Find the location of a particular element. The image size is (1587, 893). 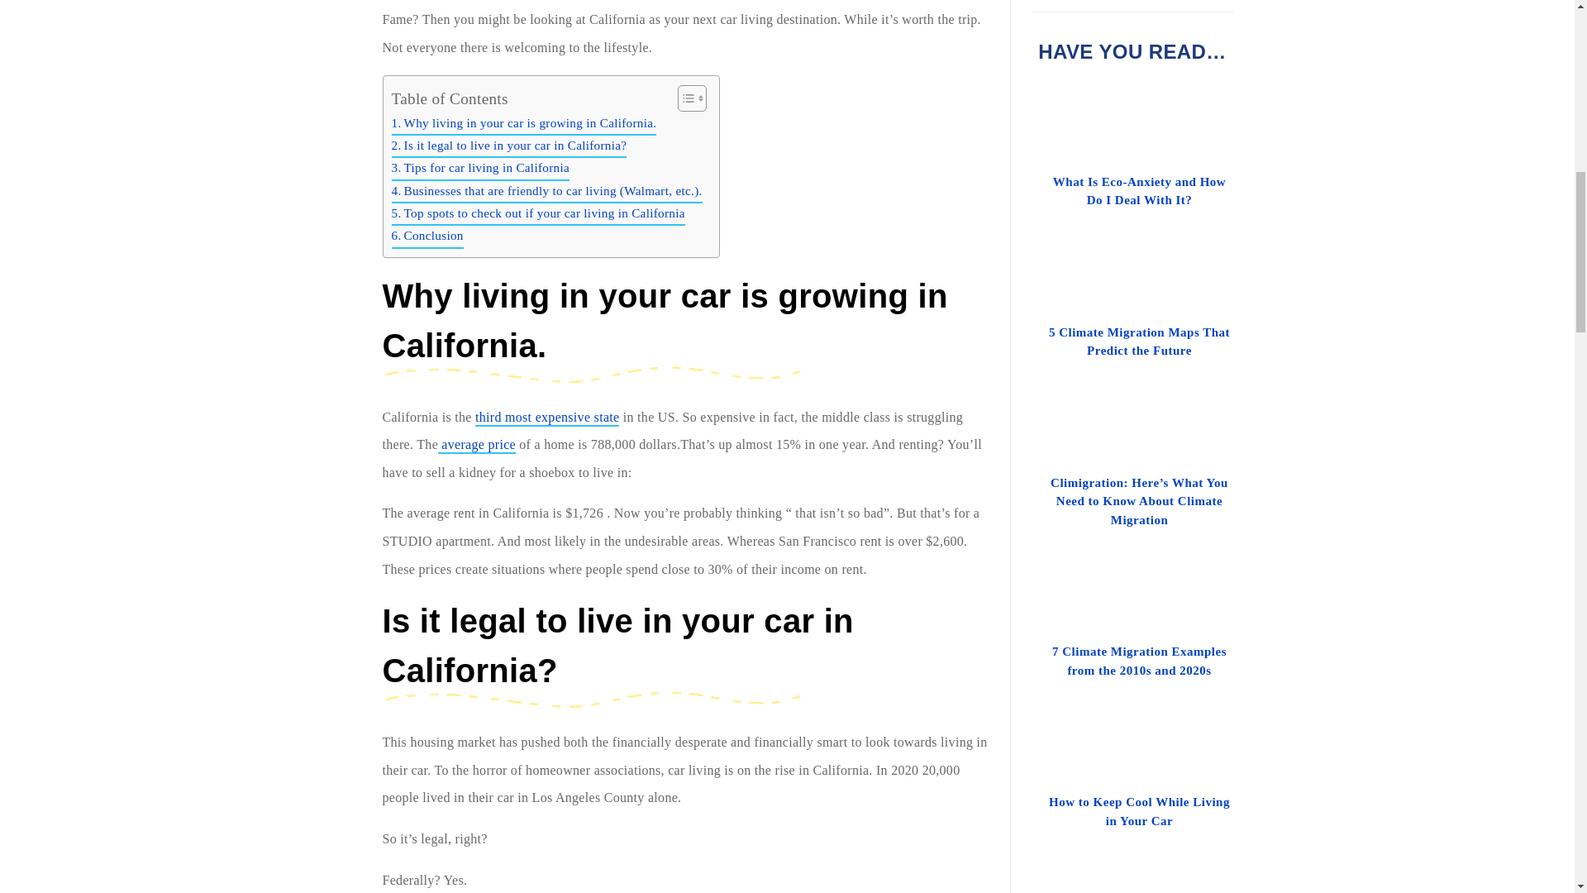

Why living in your car is growing in California. is located at coordinates (524, 124).